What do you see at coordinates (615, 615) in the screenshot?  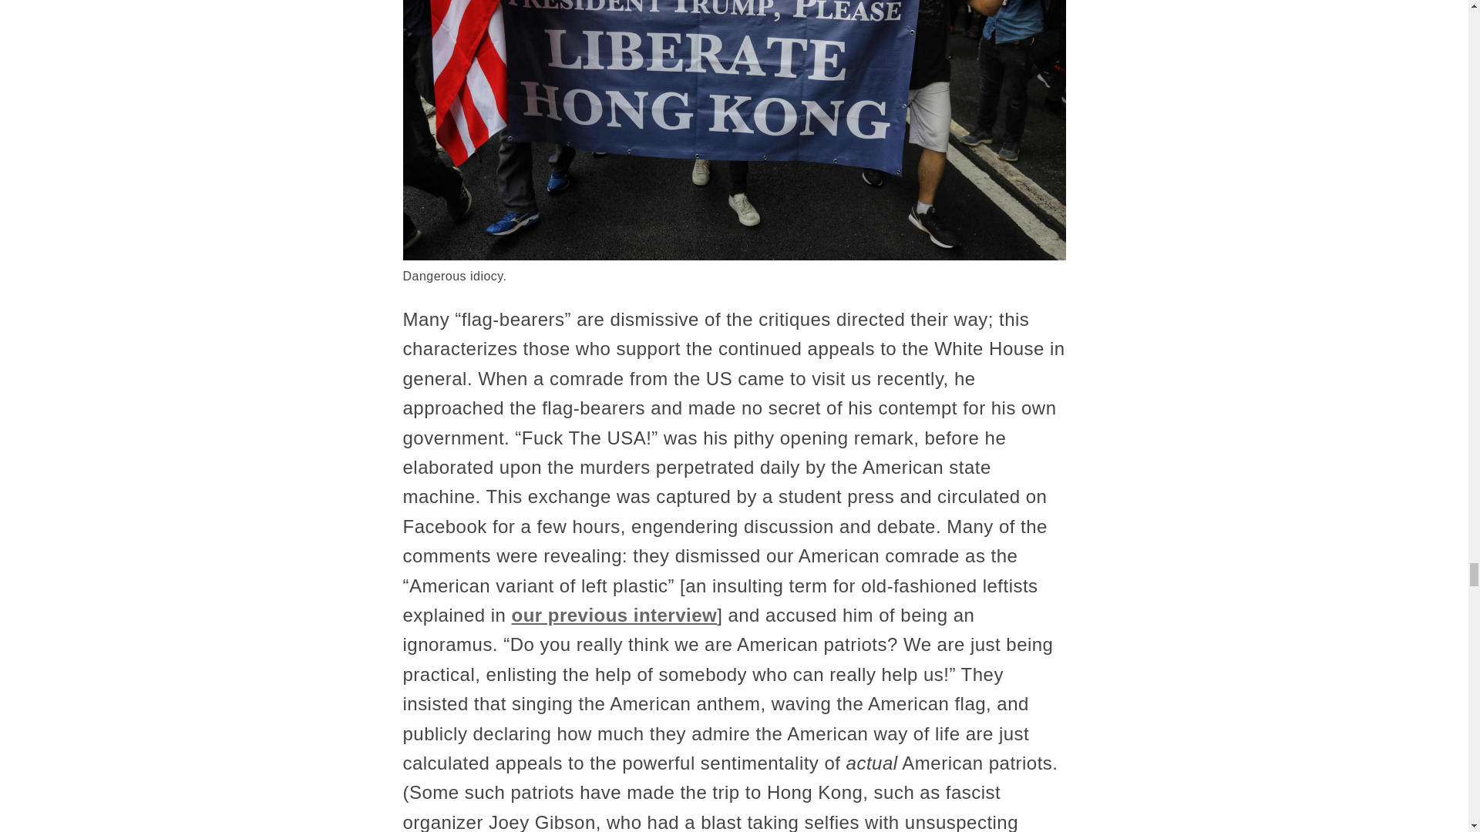 I see `our previous interview` at bounding box center [615, 615].